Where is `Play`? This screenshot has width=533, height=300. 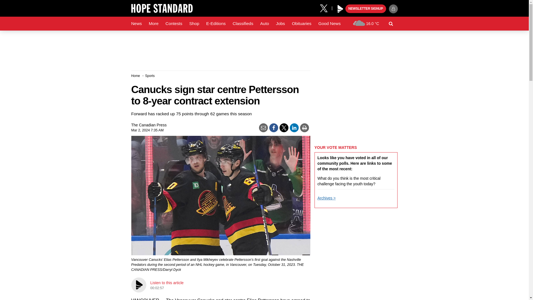 Play is located at coordinates (340, 9).